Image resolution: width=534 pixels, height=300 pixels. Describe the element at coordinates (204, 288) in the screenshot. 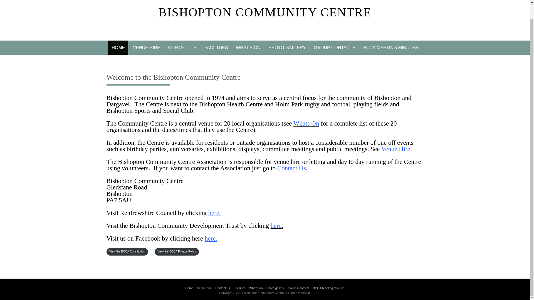

I see `Venue hire` at that location.